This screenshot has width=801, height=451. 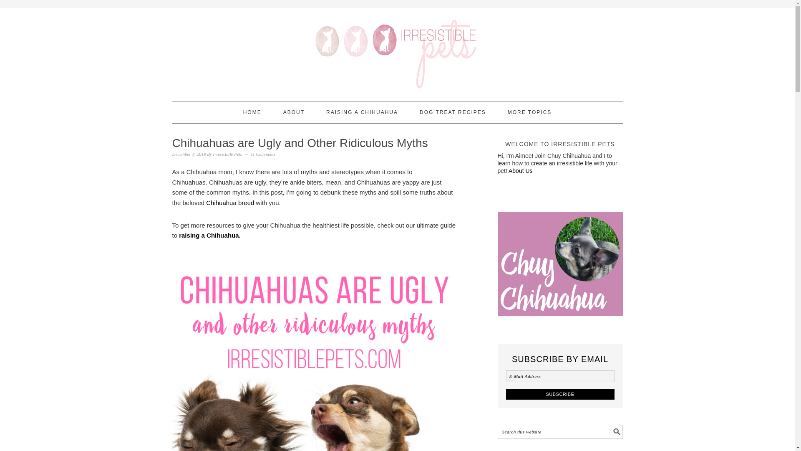 What do you see at coordinates (397, 51) in the screenshot?
I see `IRRESISTIBLE PETS` at bounding box center [397, 51].